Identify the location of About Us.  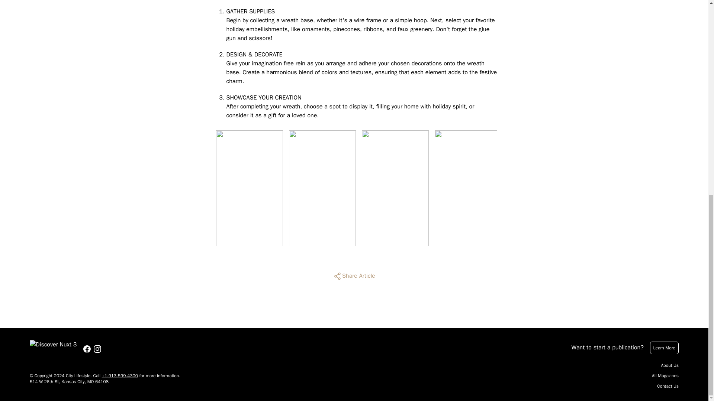
(670, 365).